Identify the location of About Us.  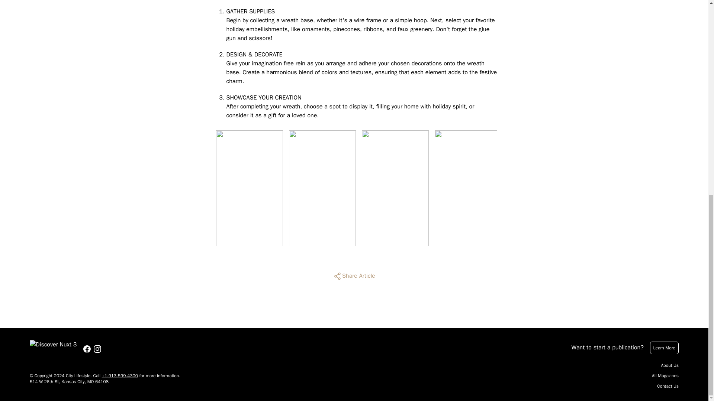
(670, 365).